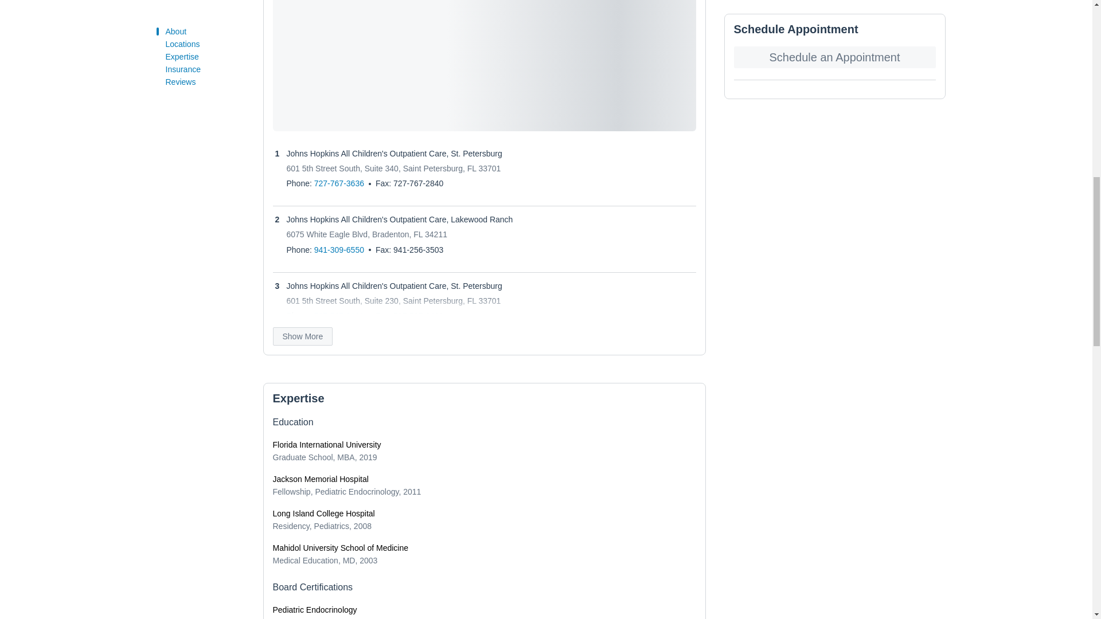 This screenshot has width=1101, height=619. I want to click on 727-767-8181, so click(339, 316).